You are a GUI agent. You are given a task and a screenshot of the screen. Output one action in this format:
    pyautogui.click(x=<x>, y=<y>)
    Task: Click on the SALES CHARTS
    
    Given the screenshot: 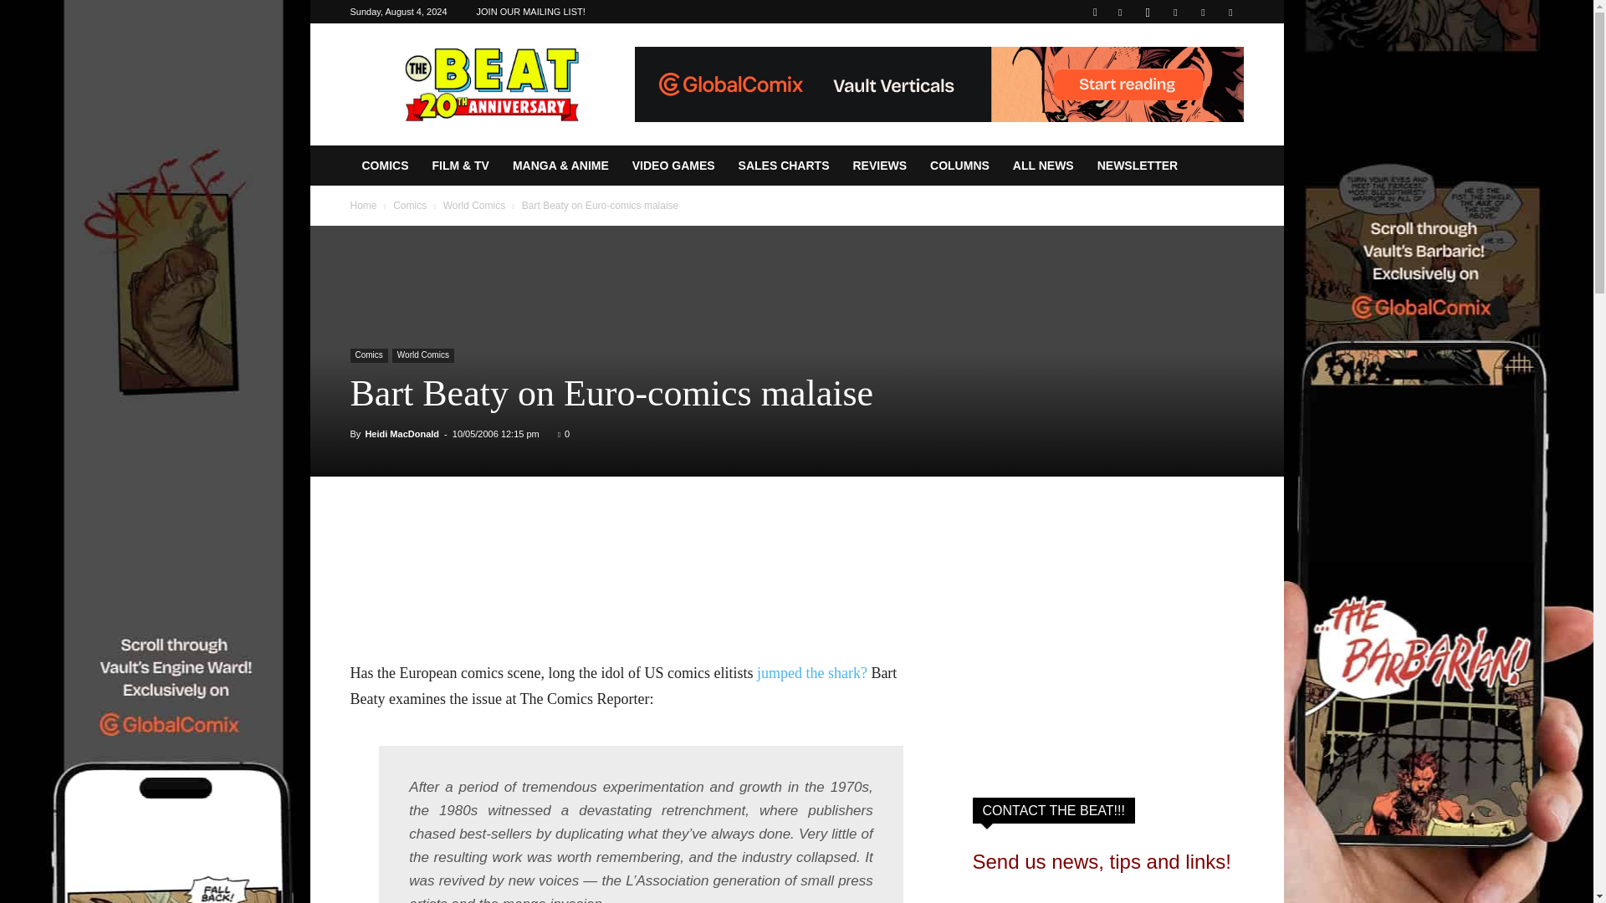 What is the action you would take?
    pyautogui.click(x=785, y=166)
    